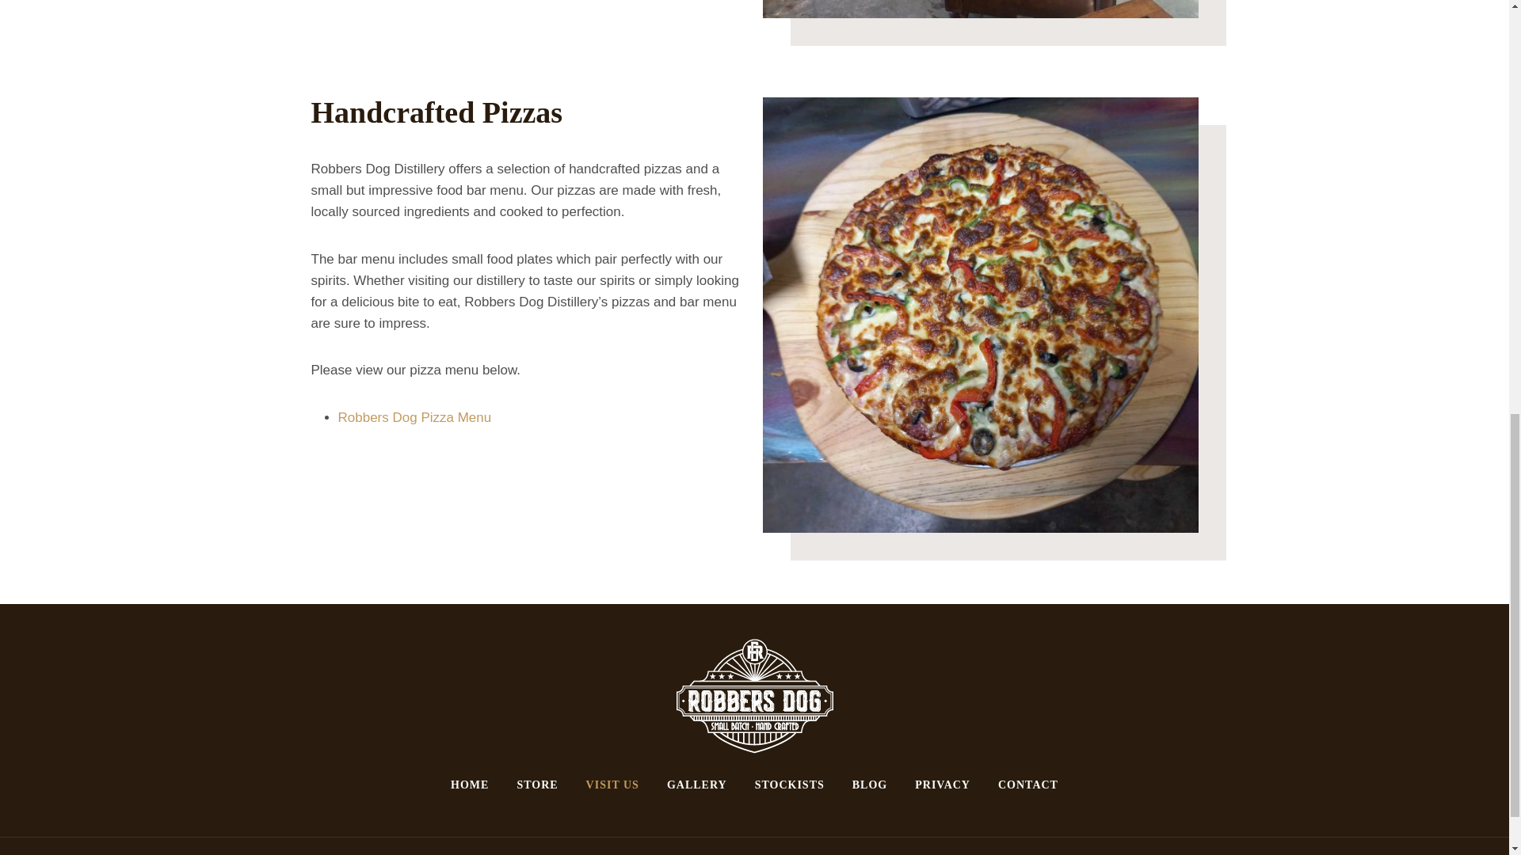 The height and width of the screenshot is (855, 1521). Describe the element at coordinates (1028, 785) in the screenshot. I see `CONTACT` at that location.